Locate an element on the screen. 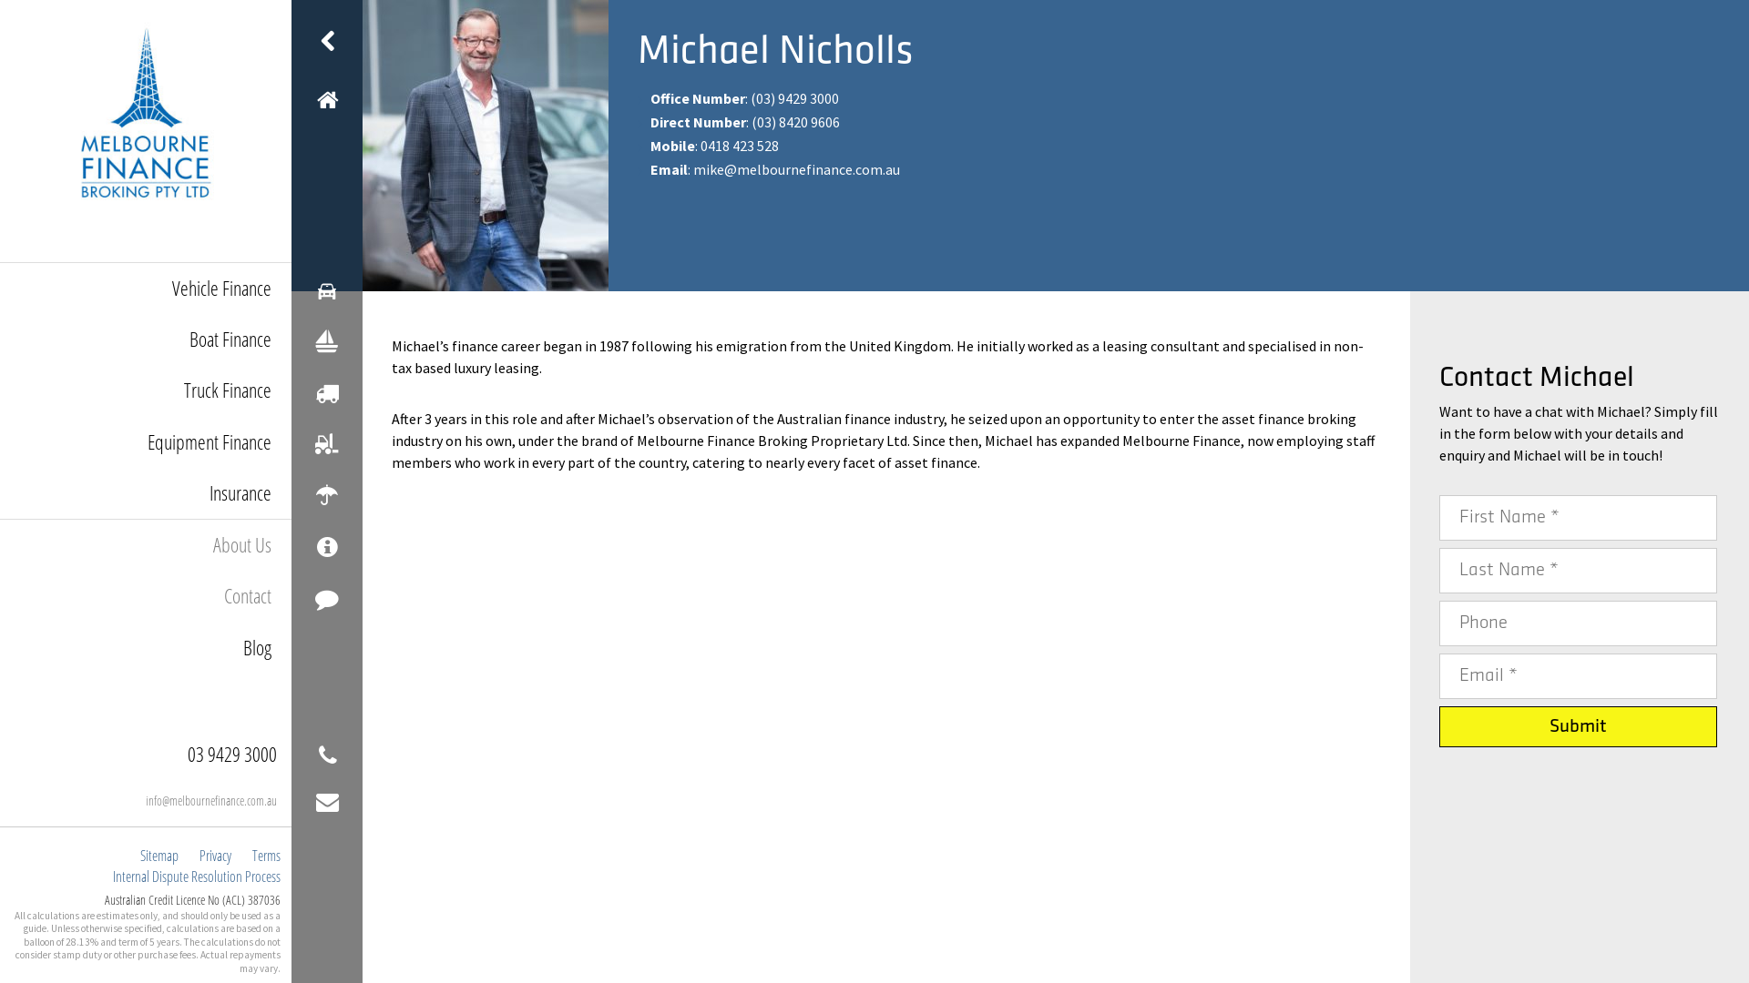  (03) 8420 9606 is located at coordinates (796, 122).